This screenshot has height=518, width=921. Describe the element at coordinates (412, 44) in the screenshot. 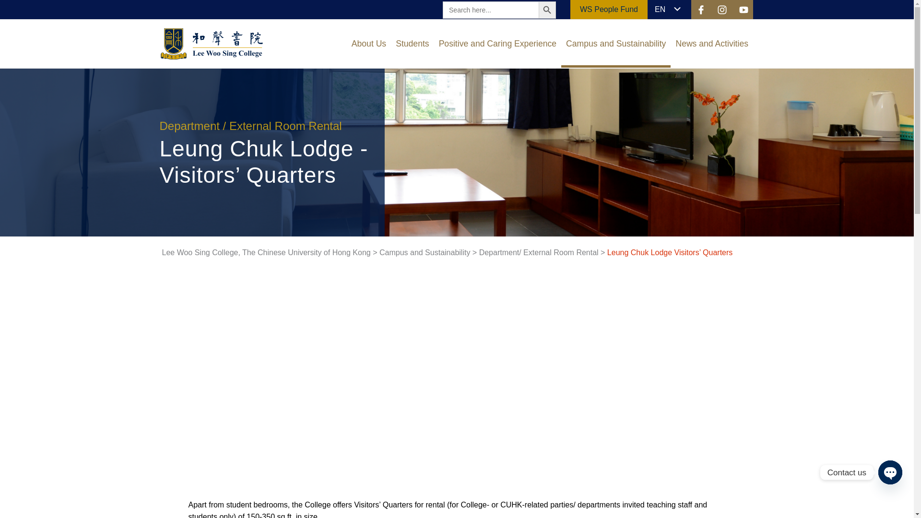

I see `Students` at that location.